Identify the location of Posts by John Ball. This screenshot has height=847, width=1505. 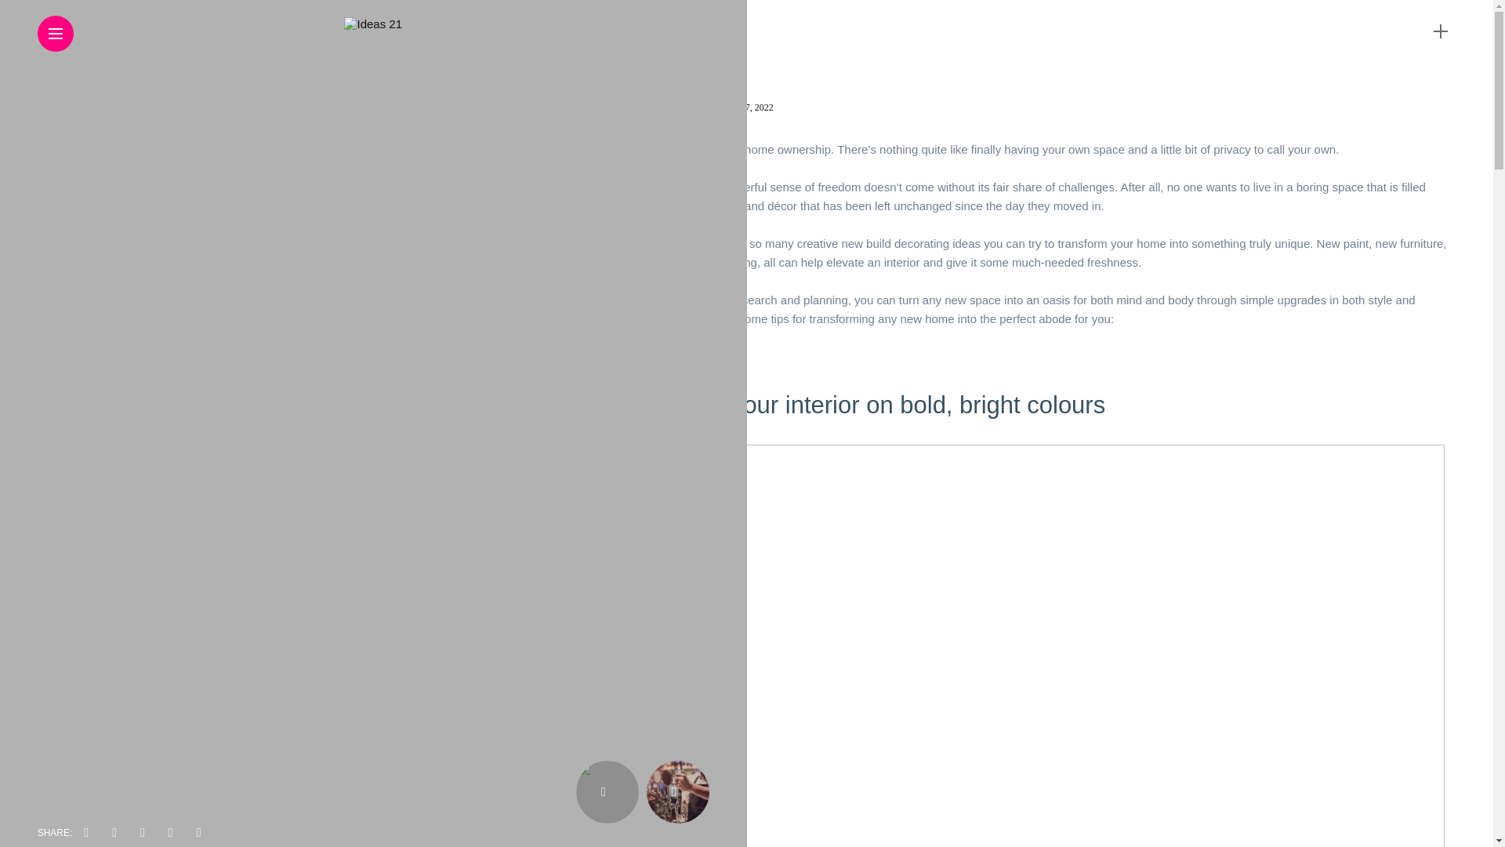
(693, 107).